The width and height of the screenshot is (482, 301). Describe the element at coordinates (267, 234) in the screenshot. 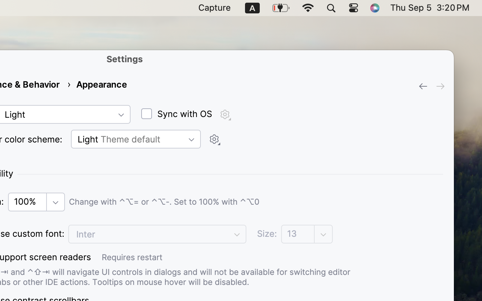

I see `Size:` at that location.